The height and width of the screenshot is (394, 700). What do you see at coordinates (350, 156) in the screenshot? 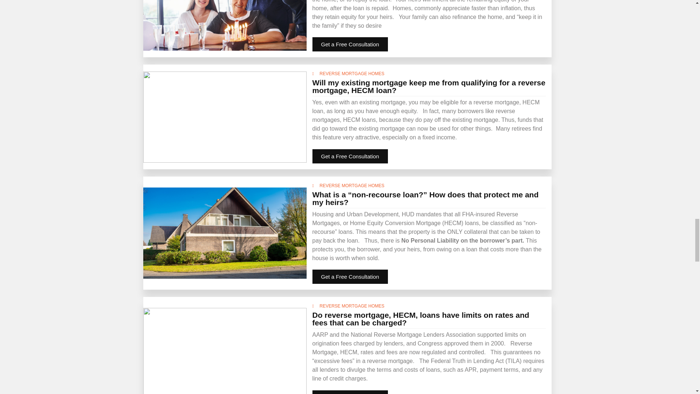
I see `Get a Free Consultation` at bounding box center [350, 156].